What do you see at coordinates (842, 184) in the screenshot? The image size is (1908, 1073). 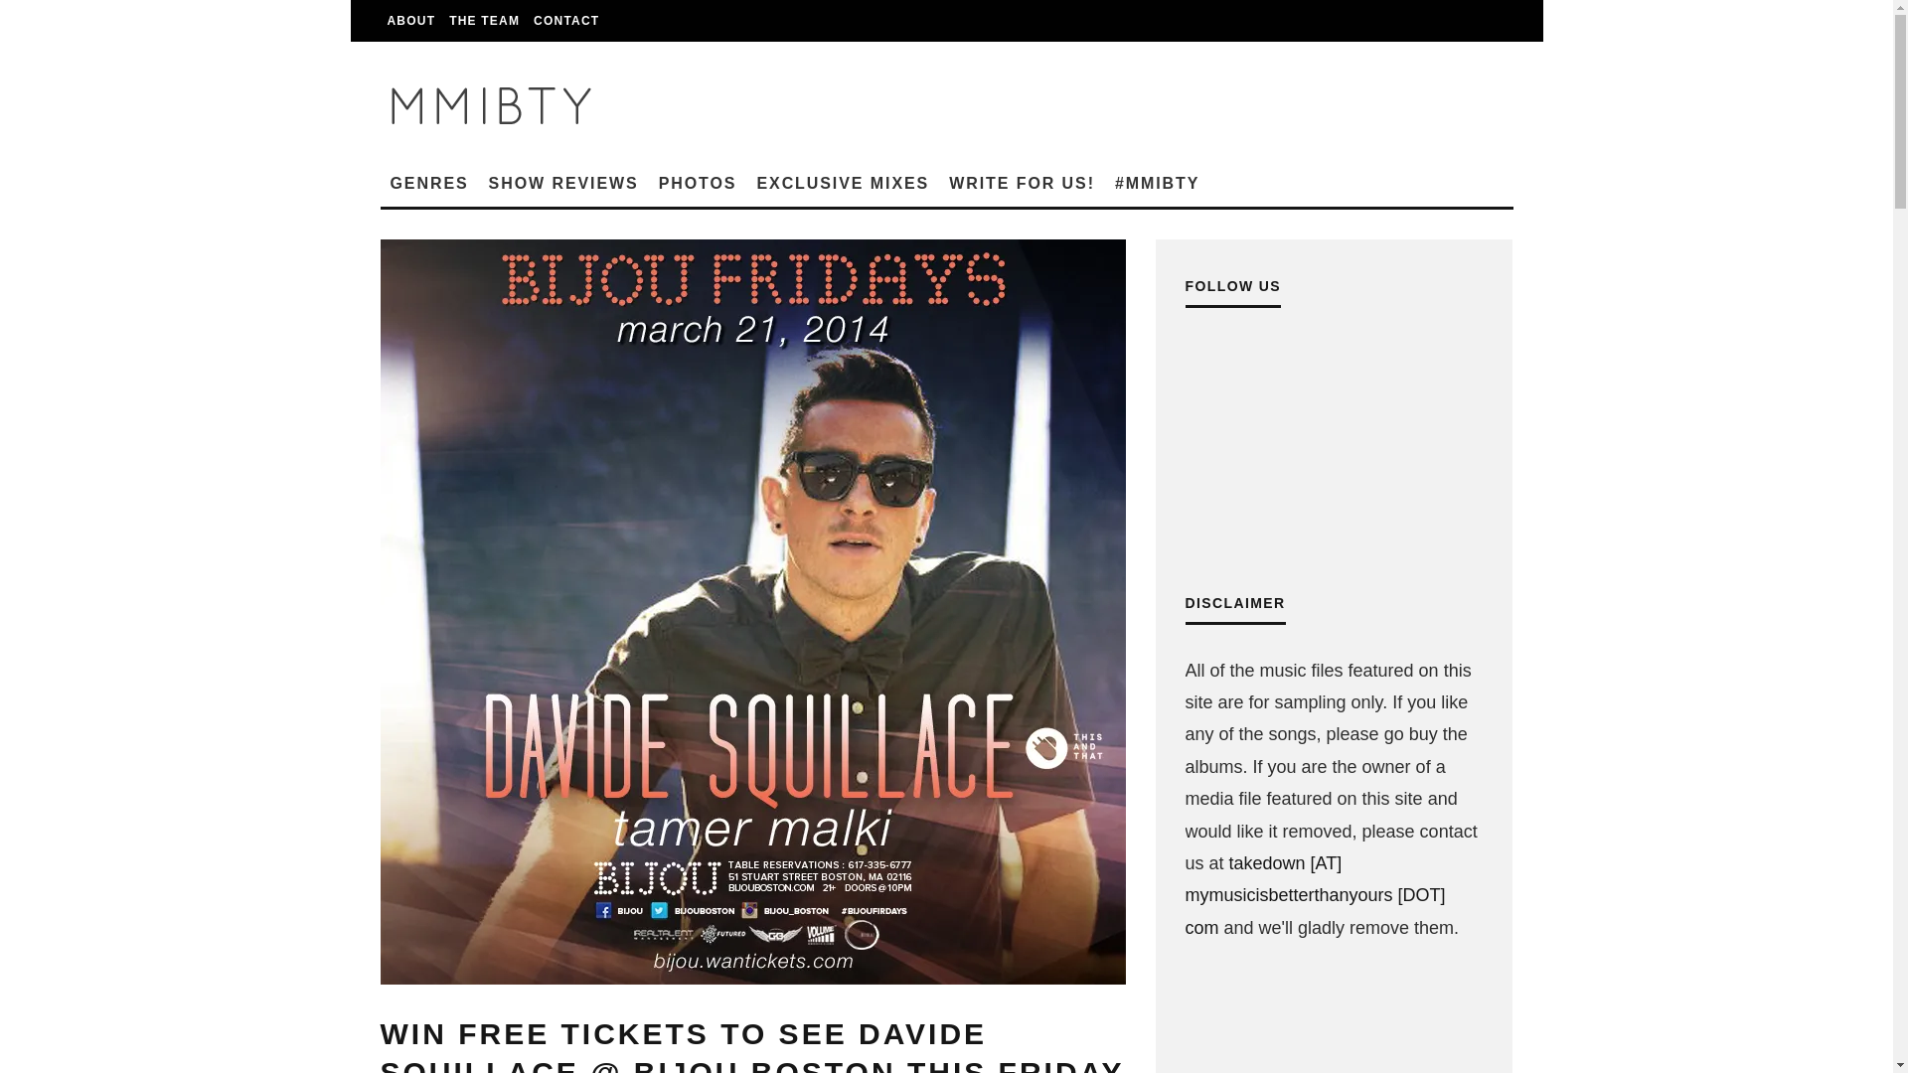 I see `EXCLUSIVE MIXES` at bounding box center [842, 184].